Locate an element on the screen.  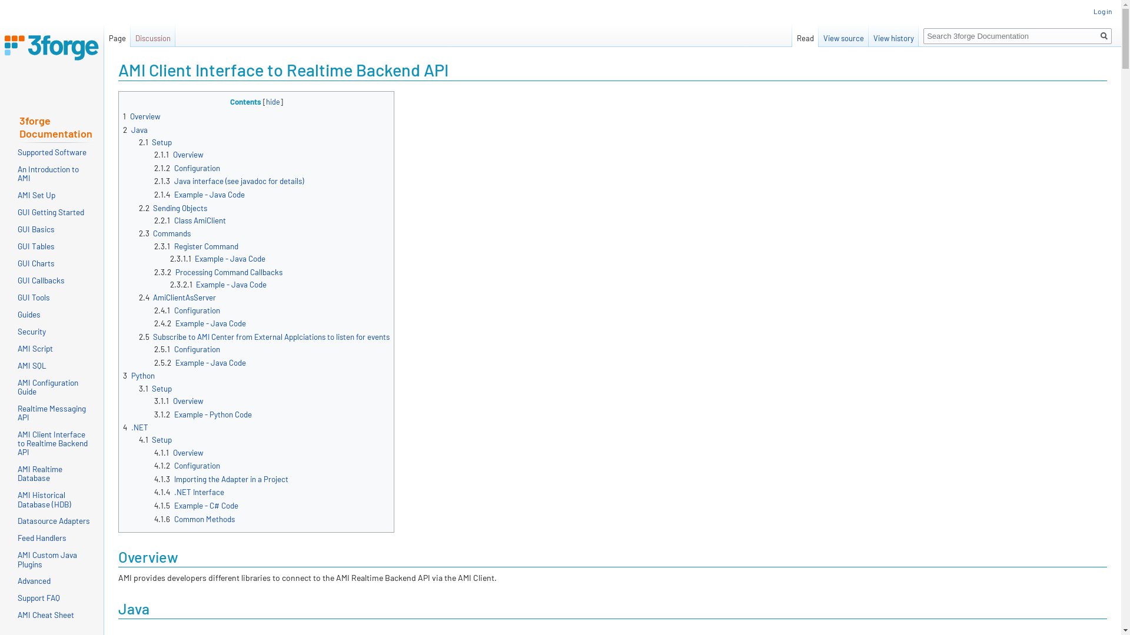
An Introduction to AMI is located at coordinates (48, 173).